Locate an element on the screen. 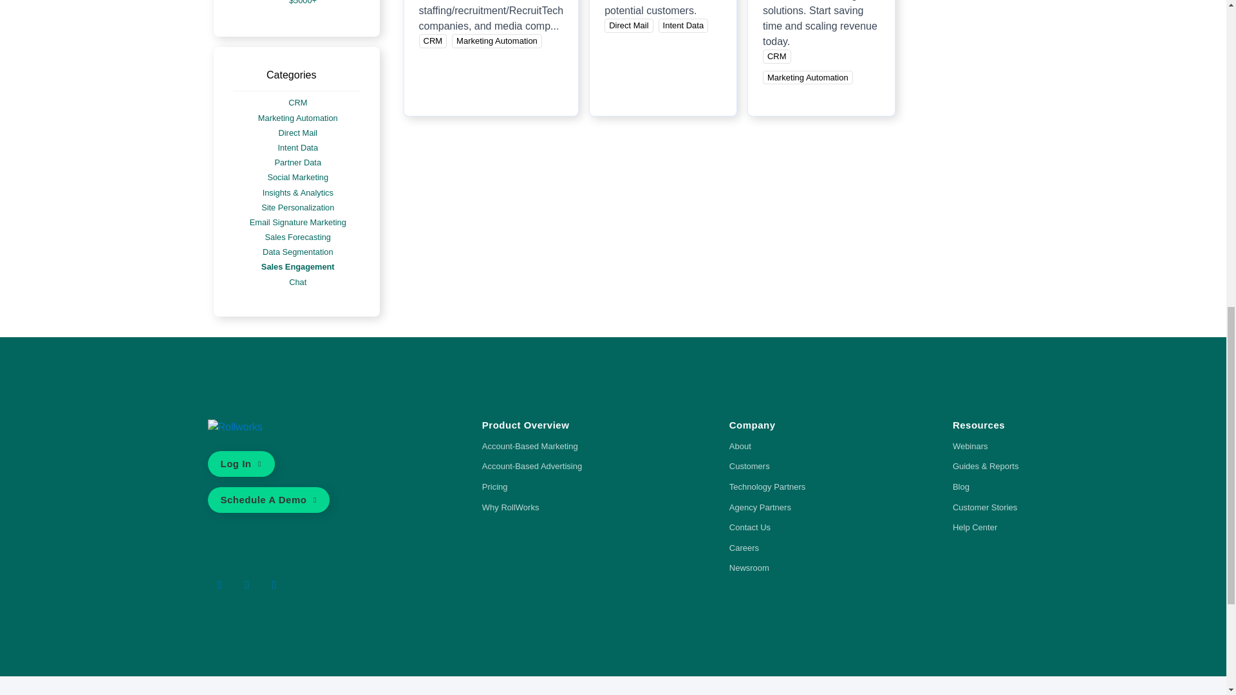  Twitter is located at coordinates (219, 584).